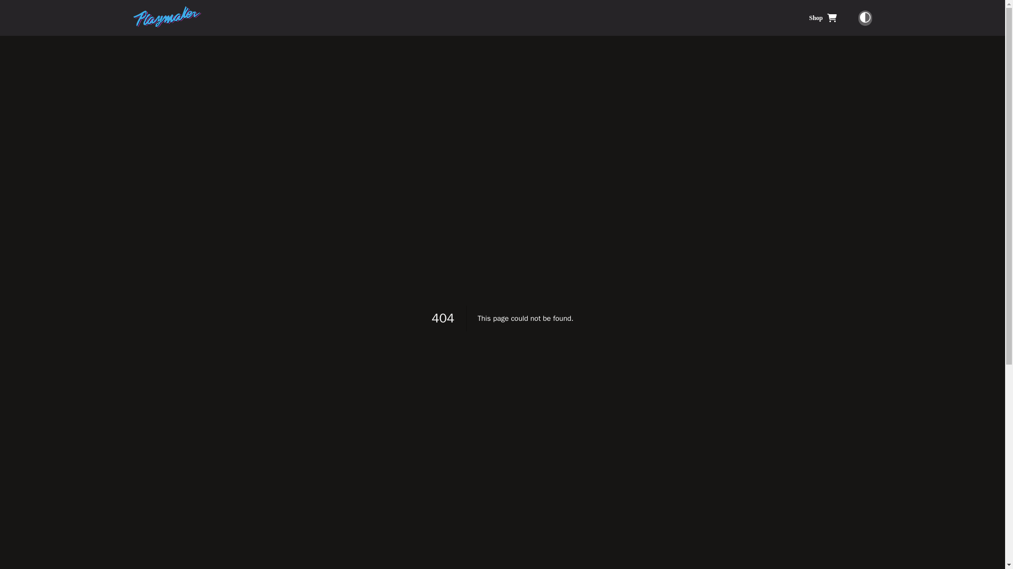 This screenshot has height=569, width=1013. Describe the element at coordinates (822, 18) in the screenshot. I see `Shop` at that location.